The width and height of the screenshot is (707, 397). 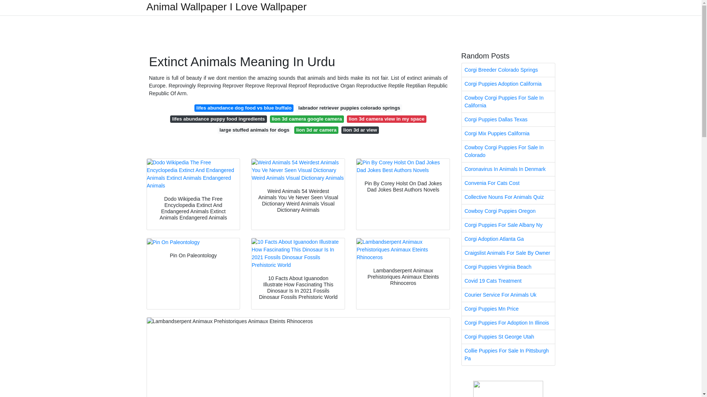 What do you see at coordinates (307, 119) in the screenshot?
I see `lion 3d camera google camera` at bounding box center [307, 119].